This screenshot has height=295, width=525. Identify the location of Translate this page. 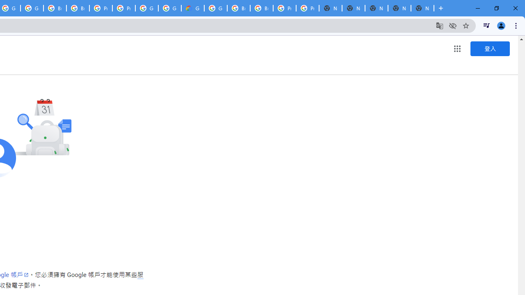
(440, 25).